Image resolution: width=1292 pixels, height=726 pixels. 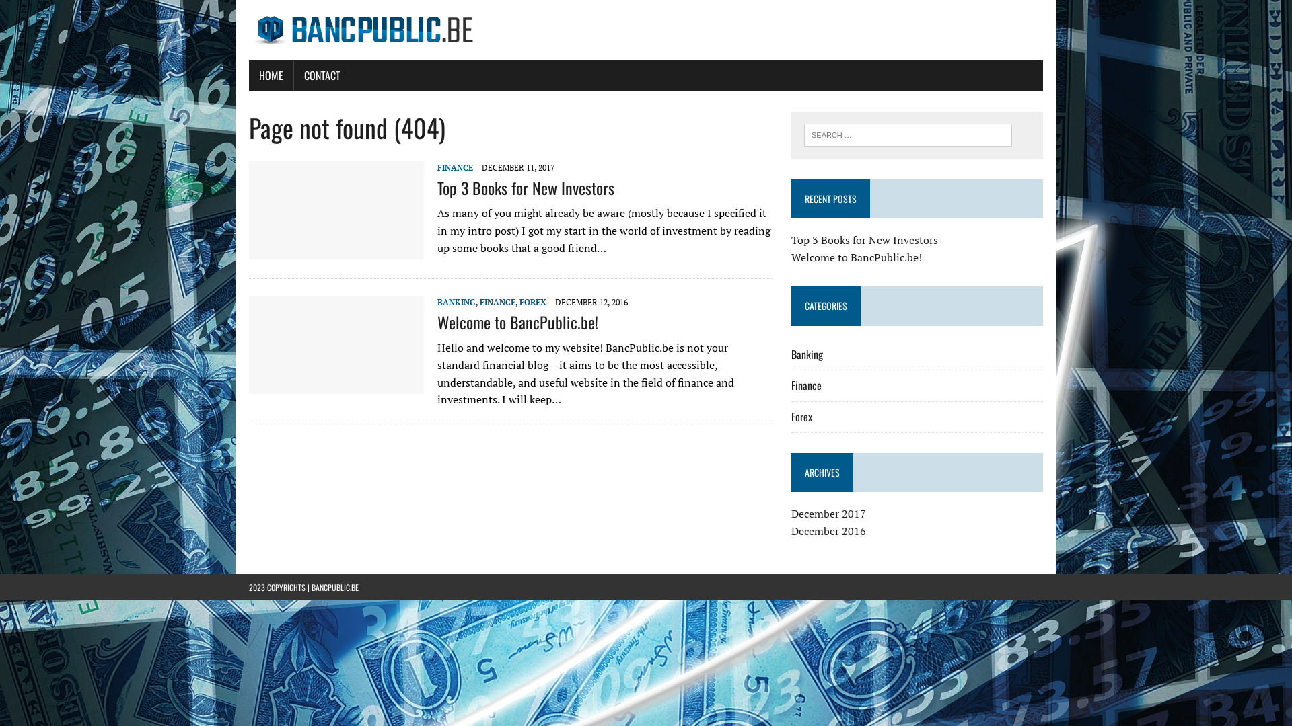 What do you see at coordinates (335, 588) in the screenshot?
I see `BANCPUBLIC.BE` at bounding box center [335, 588].